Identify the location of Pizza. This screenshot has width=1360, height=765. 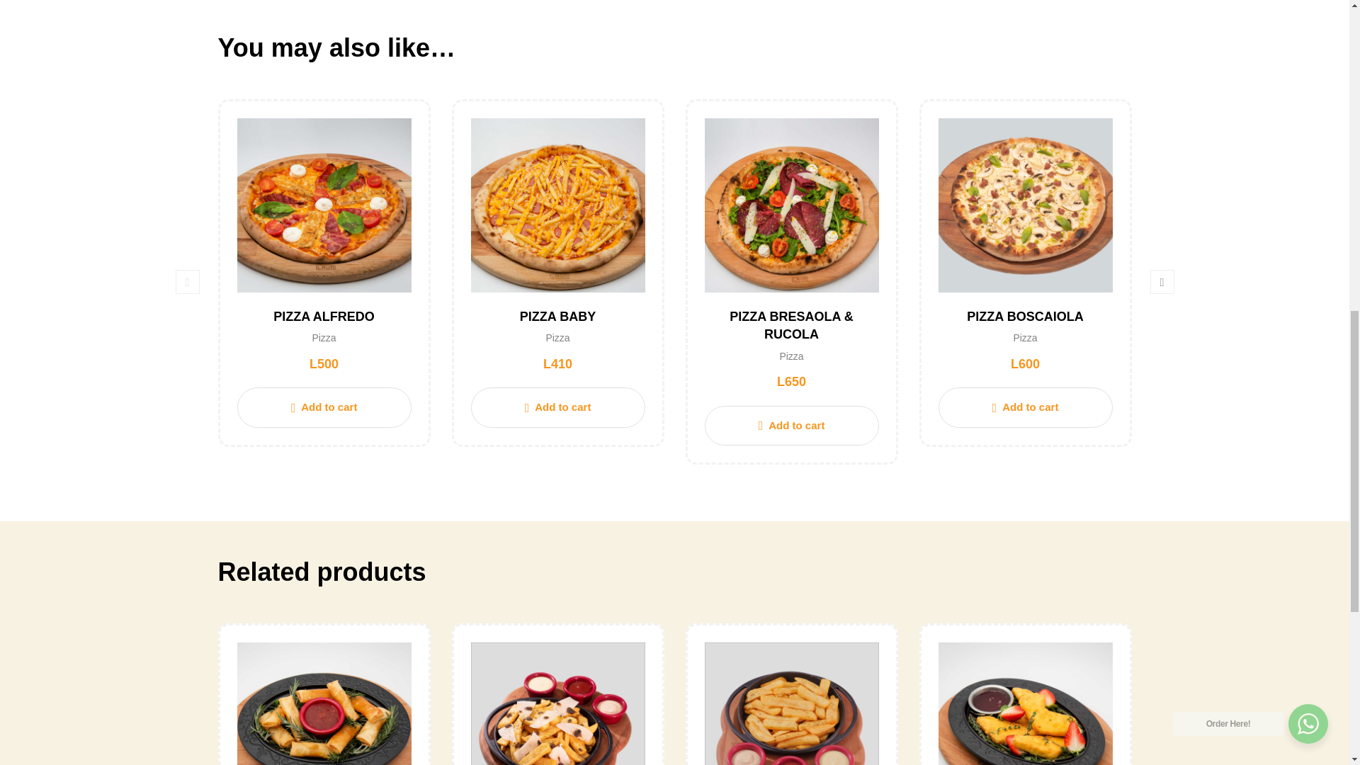
(323, 337).